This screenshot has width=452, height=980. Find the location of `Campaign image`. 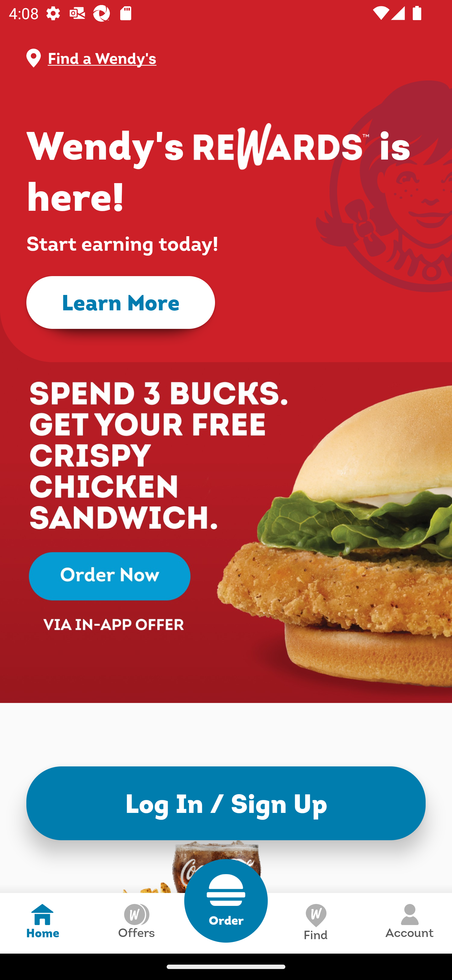

Campaign image is located at coordinates (226, 504).